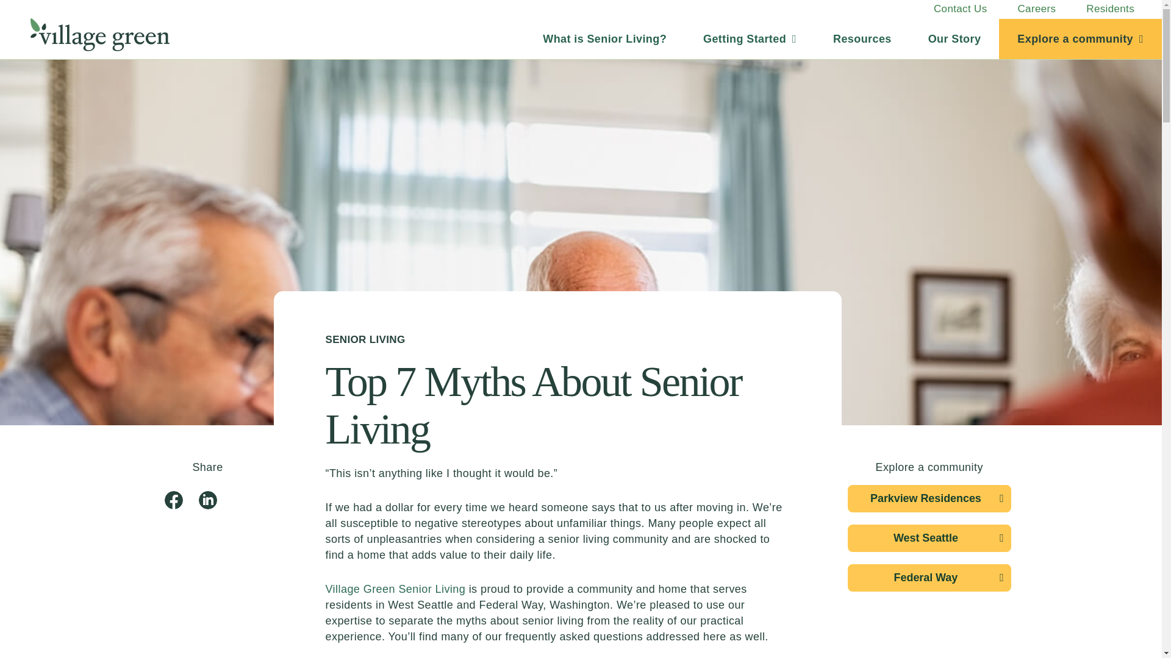 The image size is (1171, 658). Describe the element at coordinates (862, 39) in the screenshot. I see `Resources` at that location.